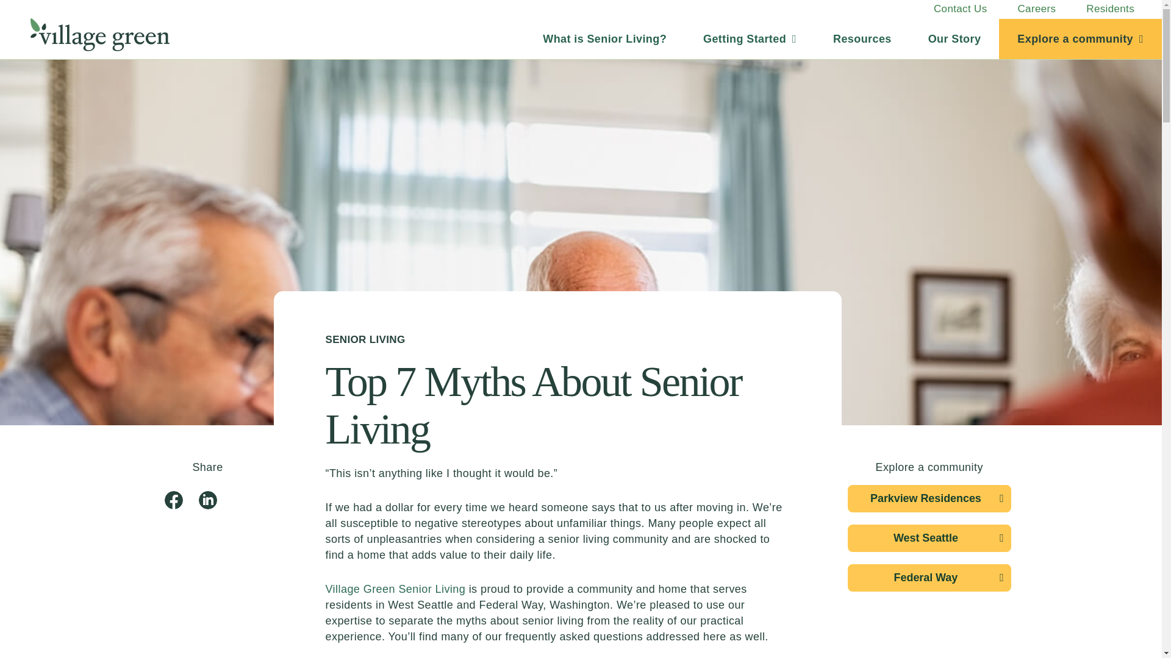 The image size is (1171, 658). Describe the element at coordinates (862, 39) in the screenshot. I see `Resources` at that location.